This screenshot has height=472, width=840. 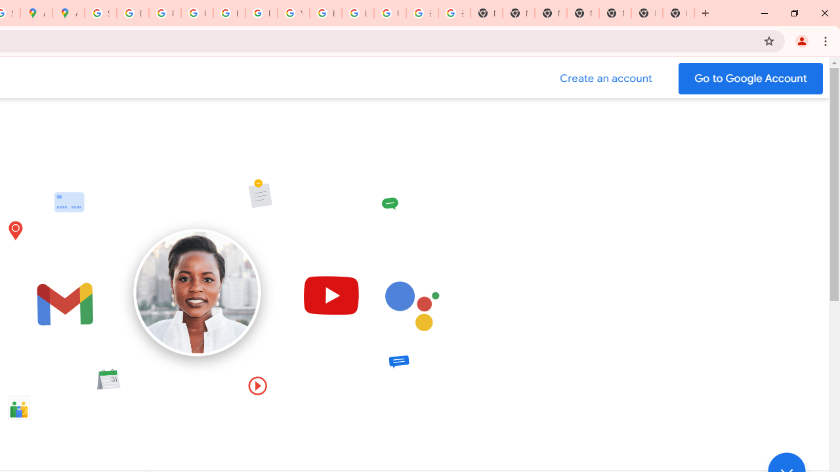 I want to click on YouTube, so click(x=293, y=13).